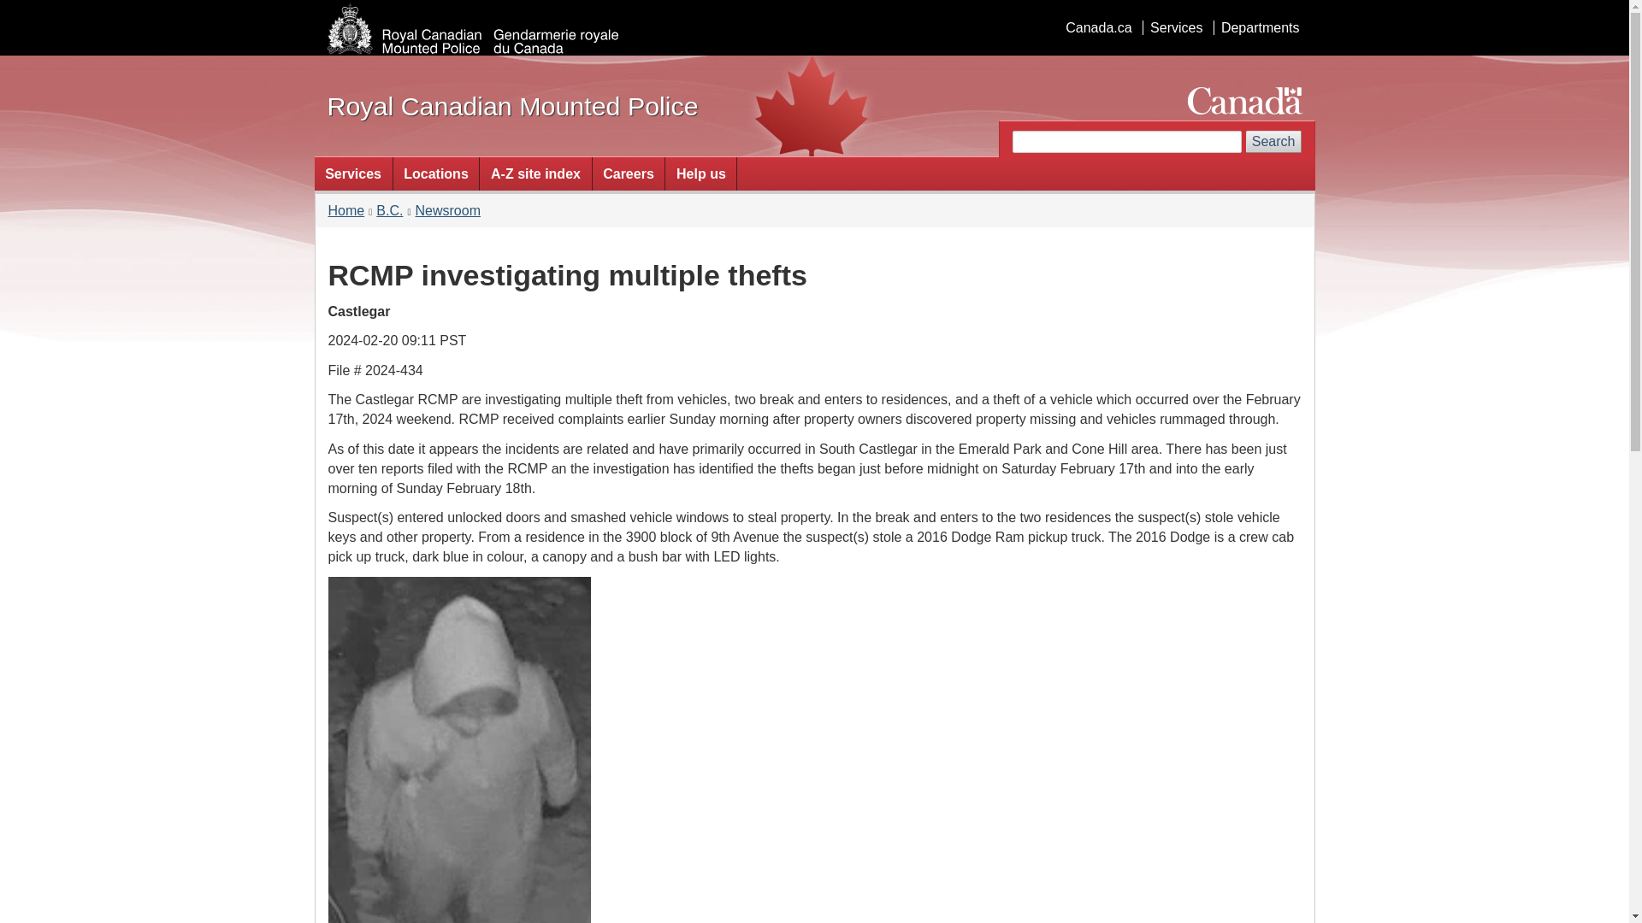  I want to click on Home, so click(346, 210).